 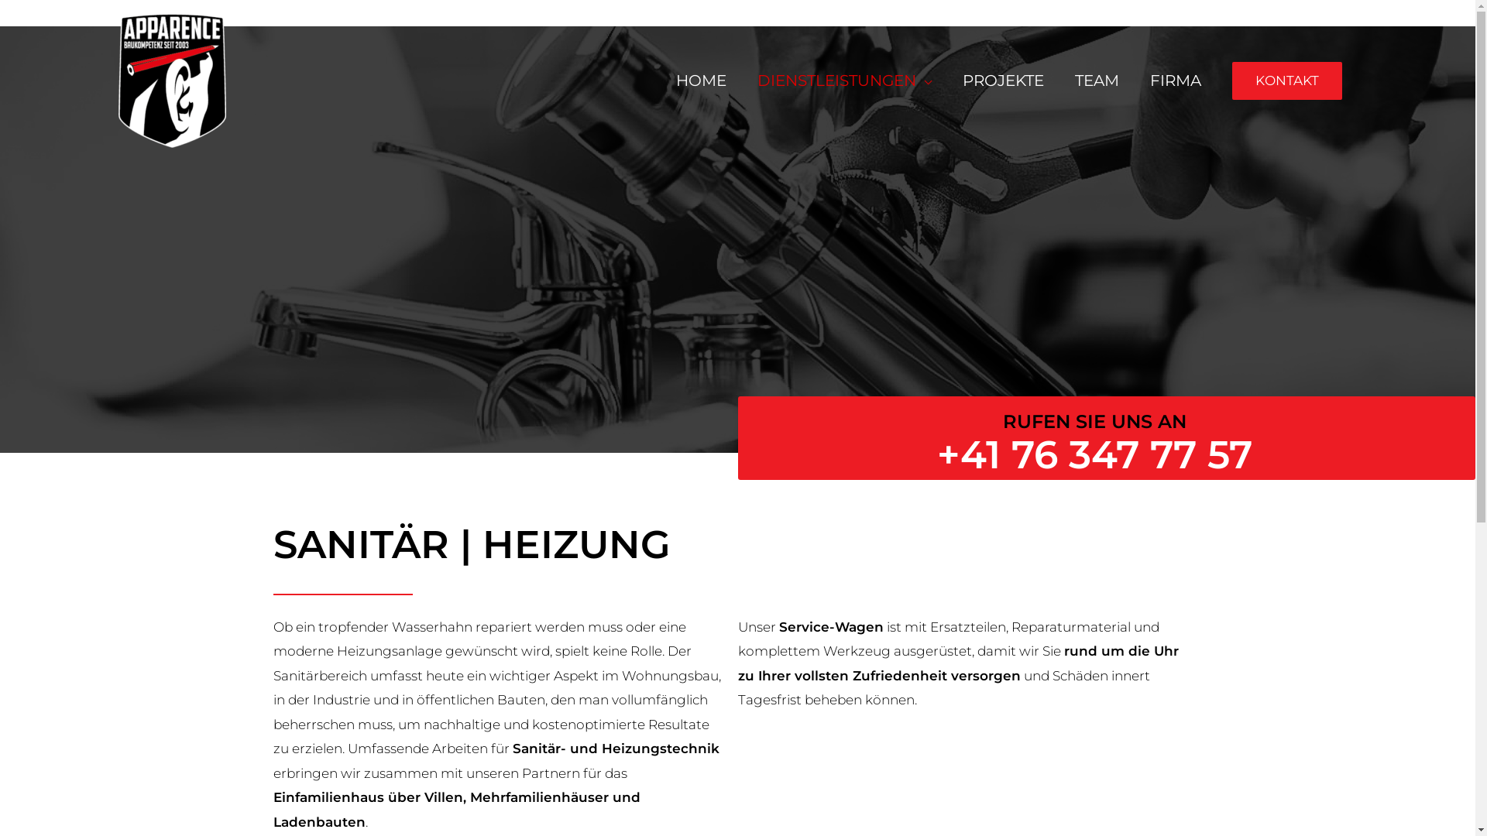 What do you see at coordinates (1175, 81) in the screenshot?
I see `FIRMA` at bounding box center [1175, 81].